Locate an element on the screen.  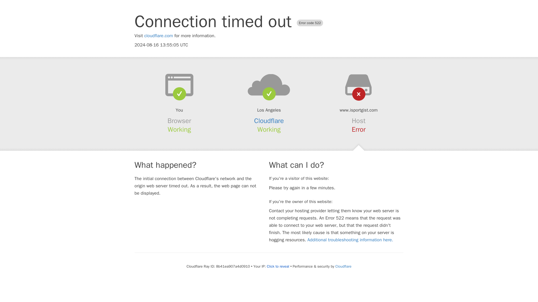
cloudflare.com is located at coordinates (159, 36).